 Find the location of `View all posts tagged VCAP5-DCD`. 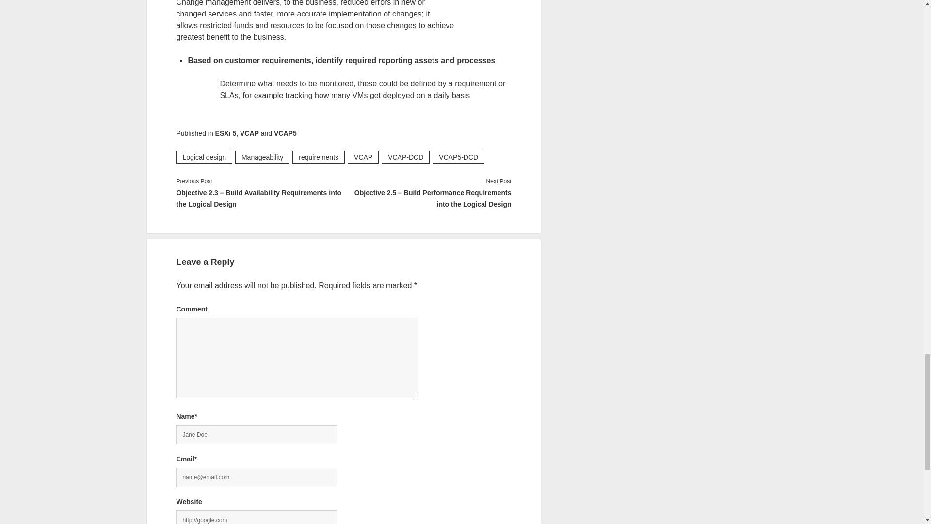

View all posts tagged VCAP5-DCD is located at coordinates (458, 157).